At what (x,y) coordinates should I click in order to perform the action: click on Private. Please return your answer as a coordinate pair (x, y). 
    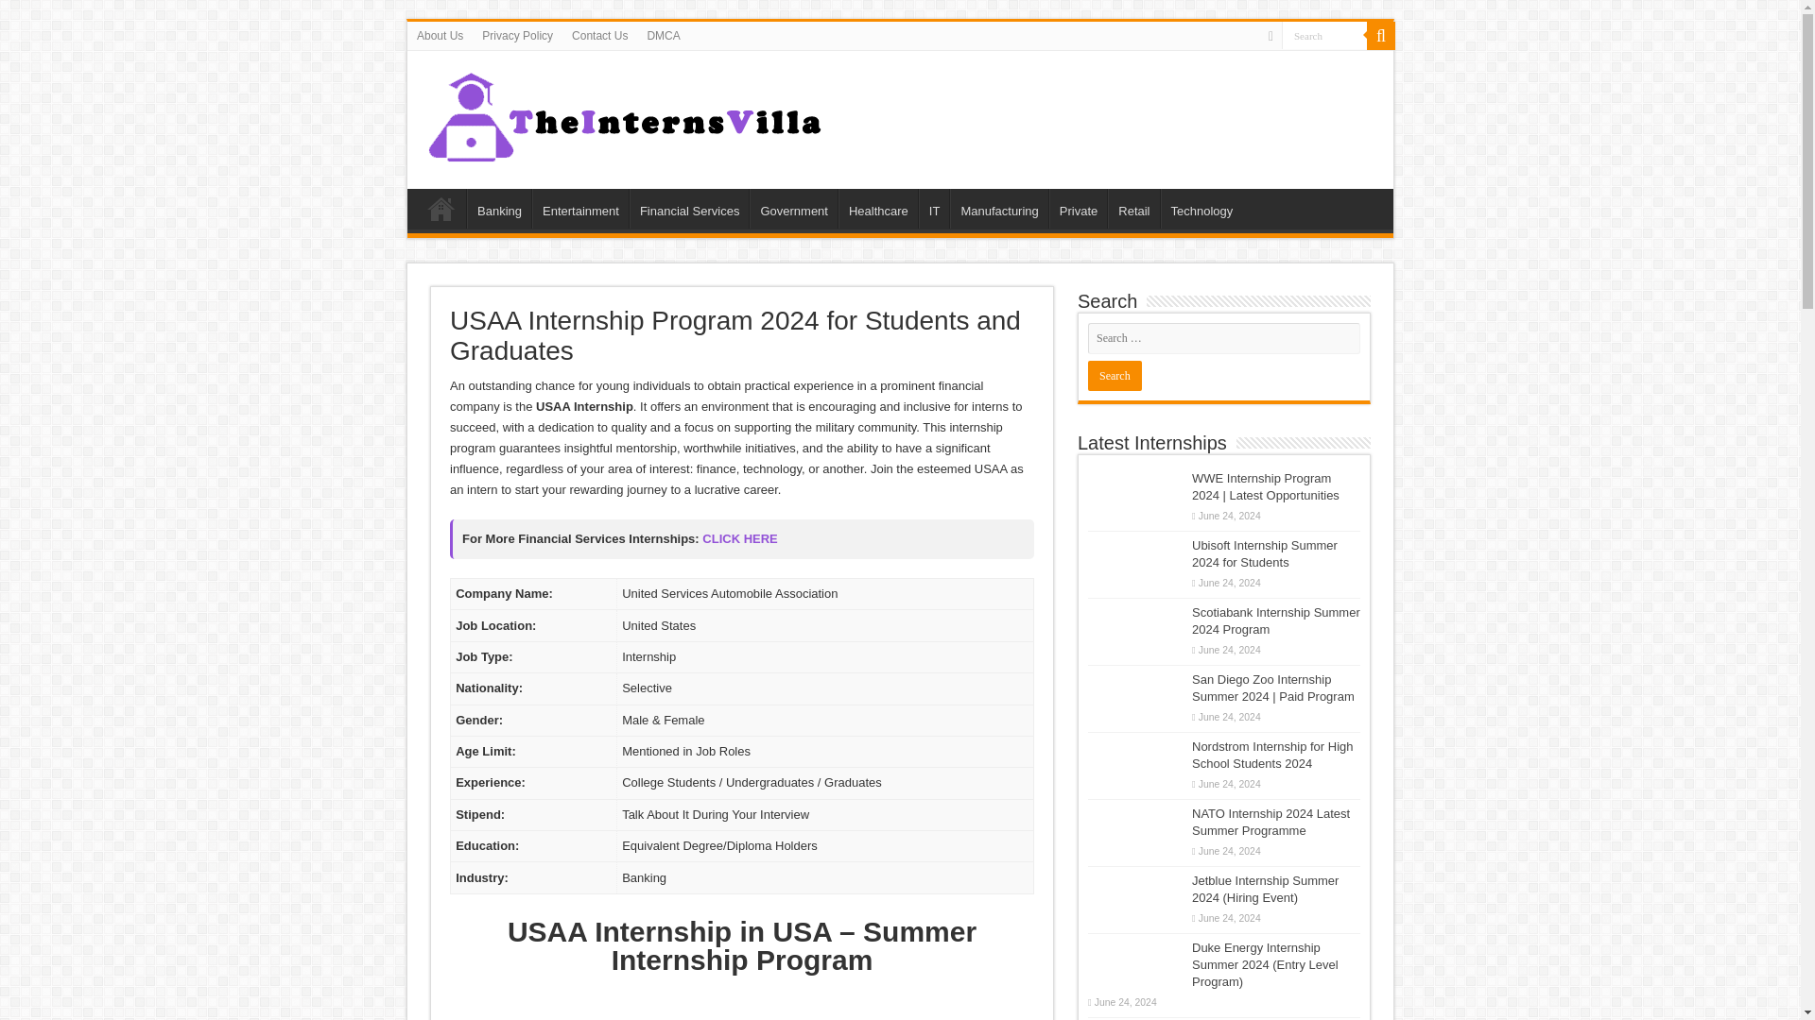
    Looking at the image, I should click on (1078, 208).